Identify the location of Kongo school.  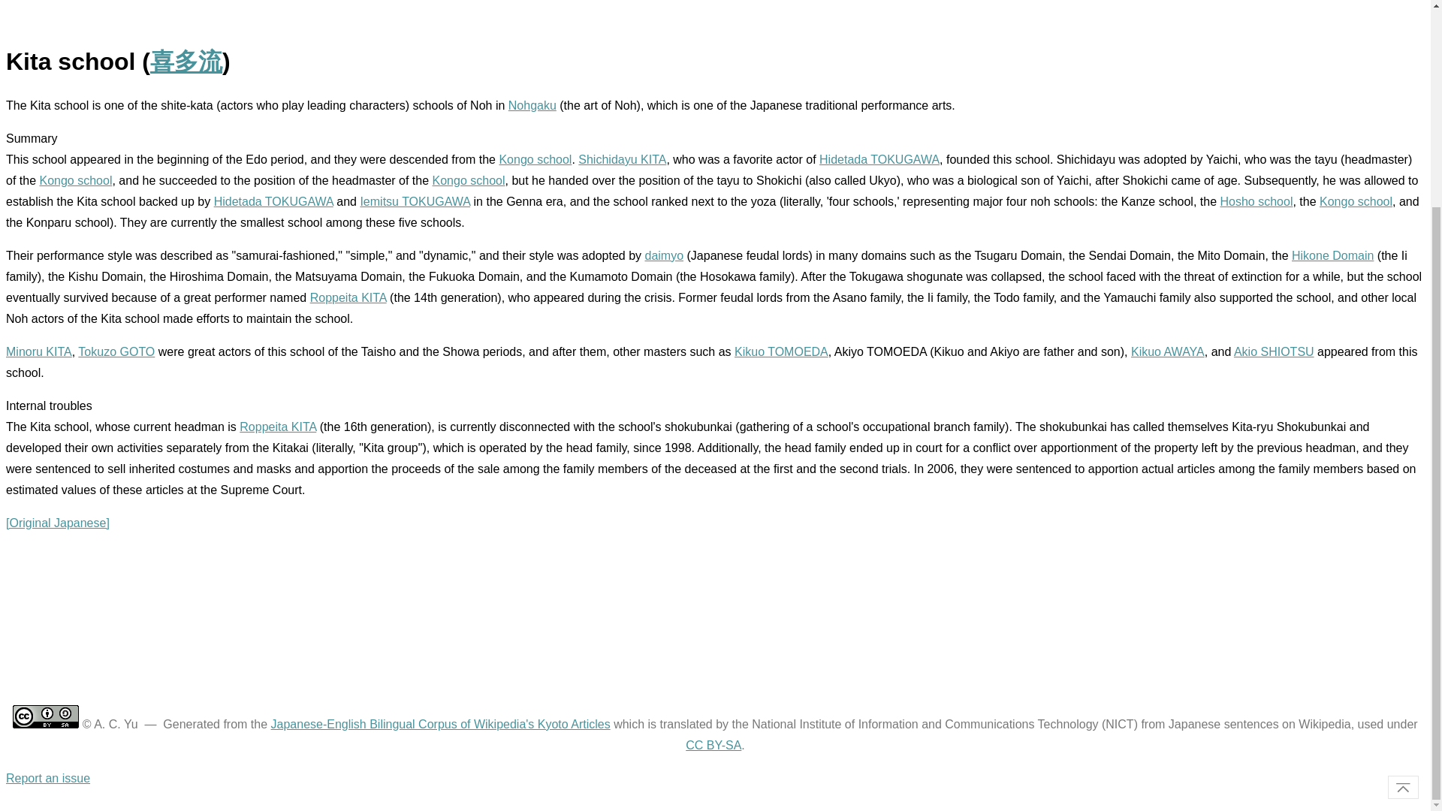
(469, 180).